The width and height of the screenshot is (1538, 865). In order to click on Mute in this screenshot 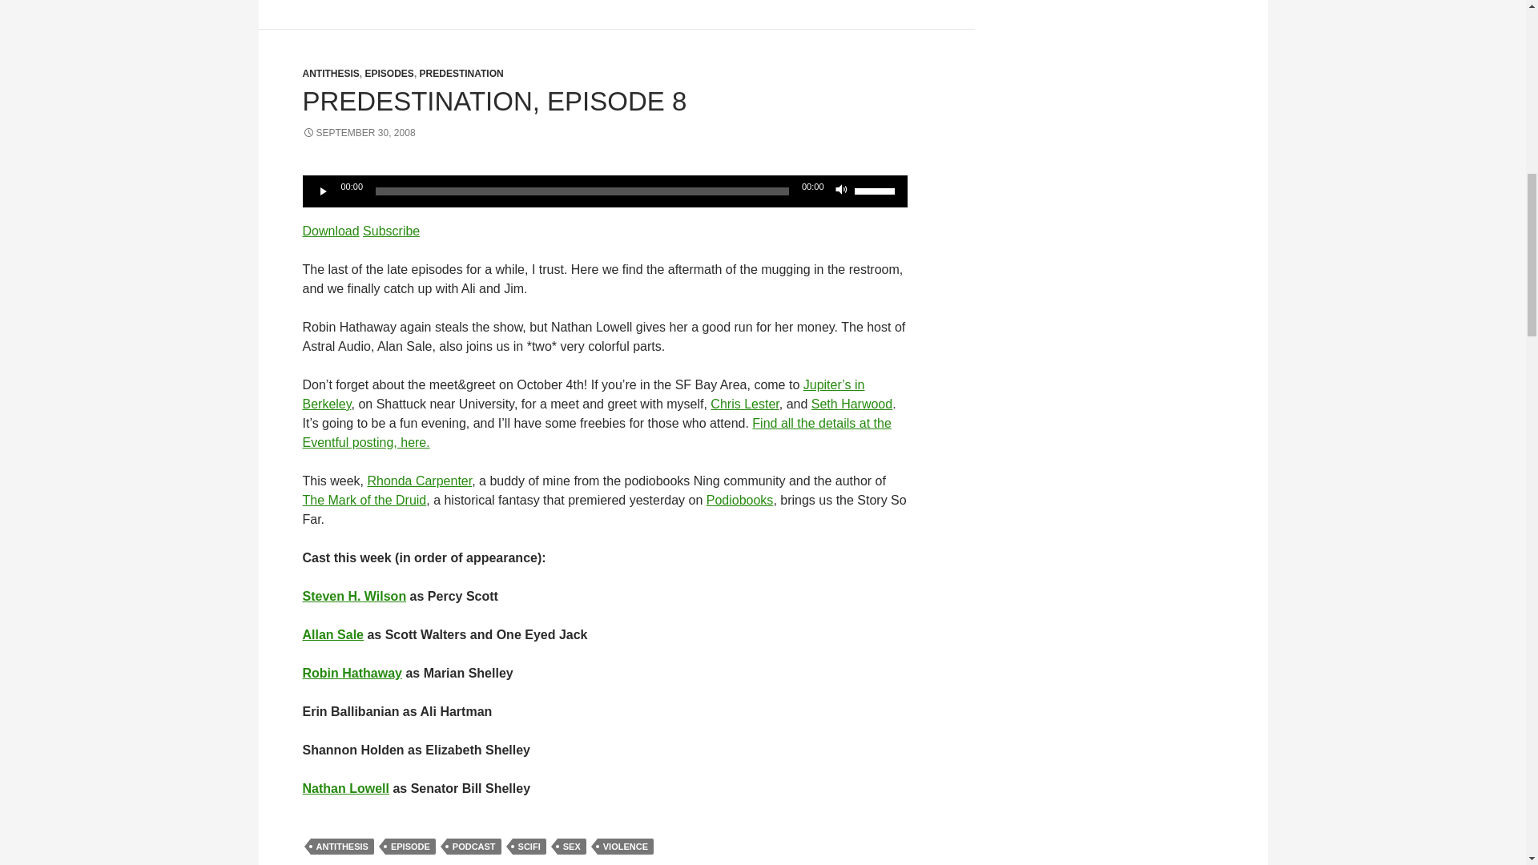, I will do `click(841, 191)`.